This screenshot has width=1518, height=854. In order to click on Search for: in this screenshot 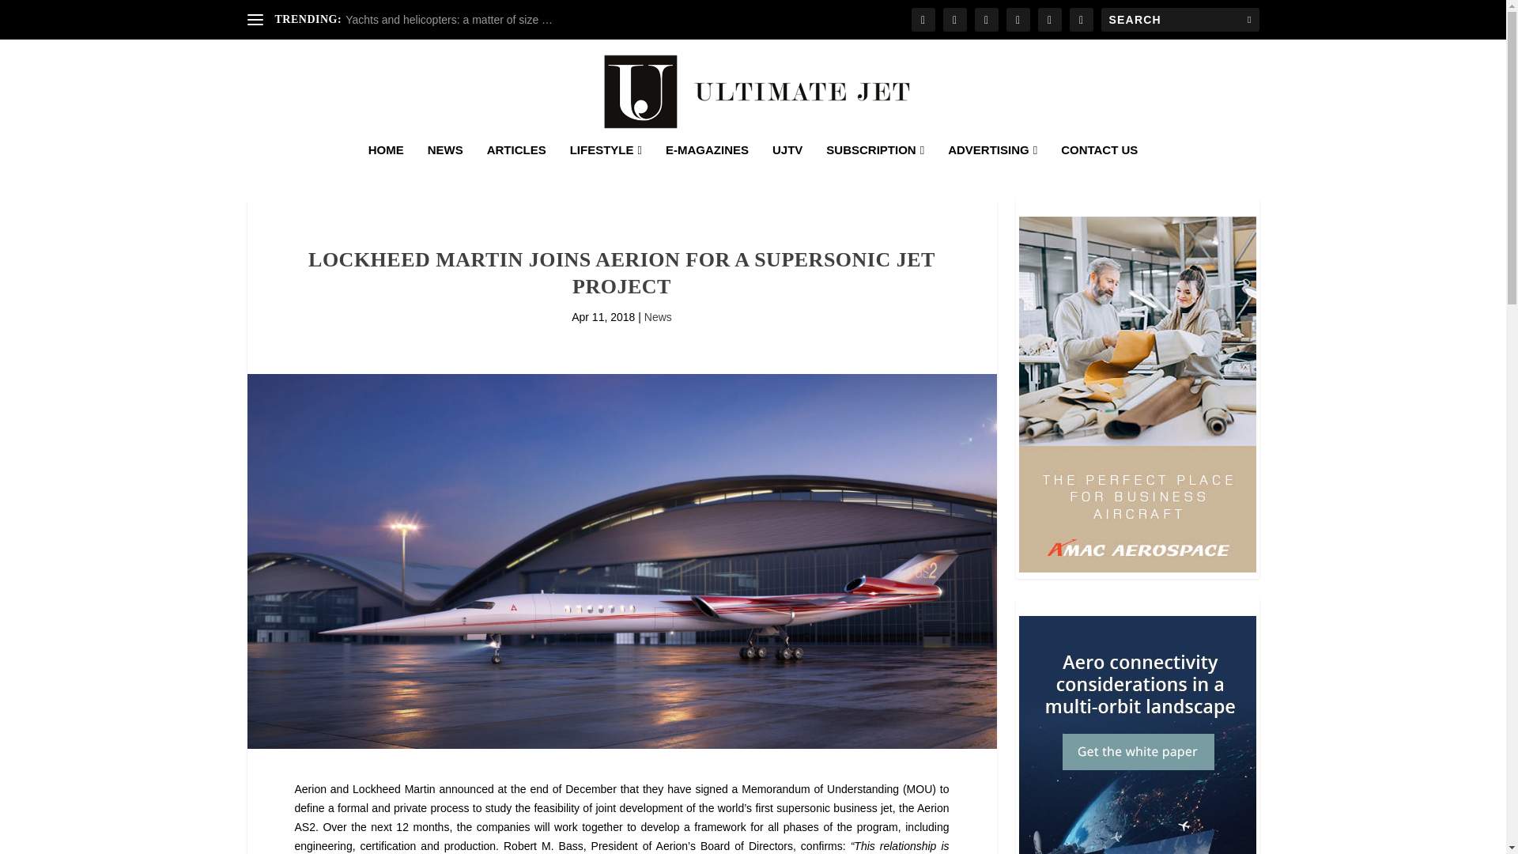, I will do `click(1180, 19)`.